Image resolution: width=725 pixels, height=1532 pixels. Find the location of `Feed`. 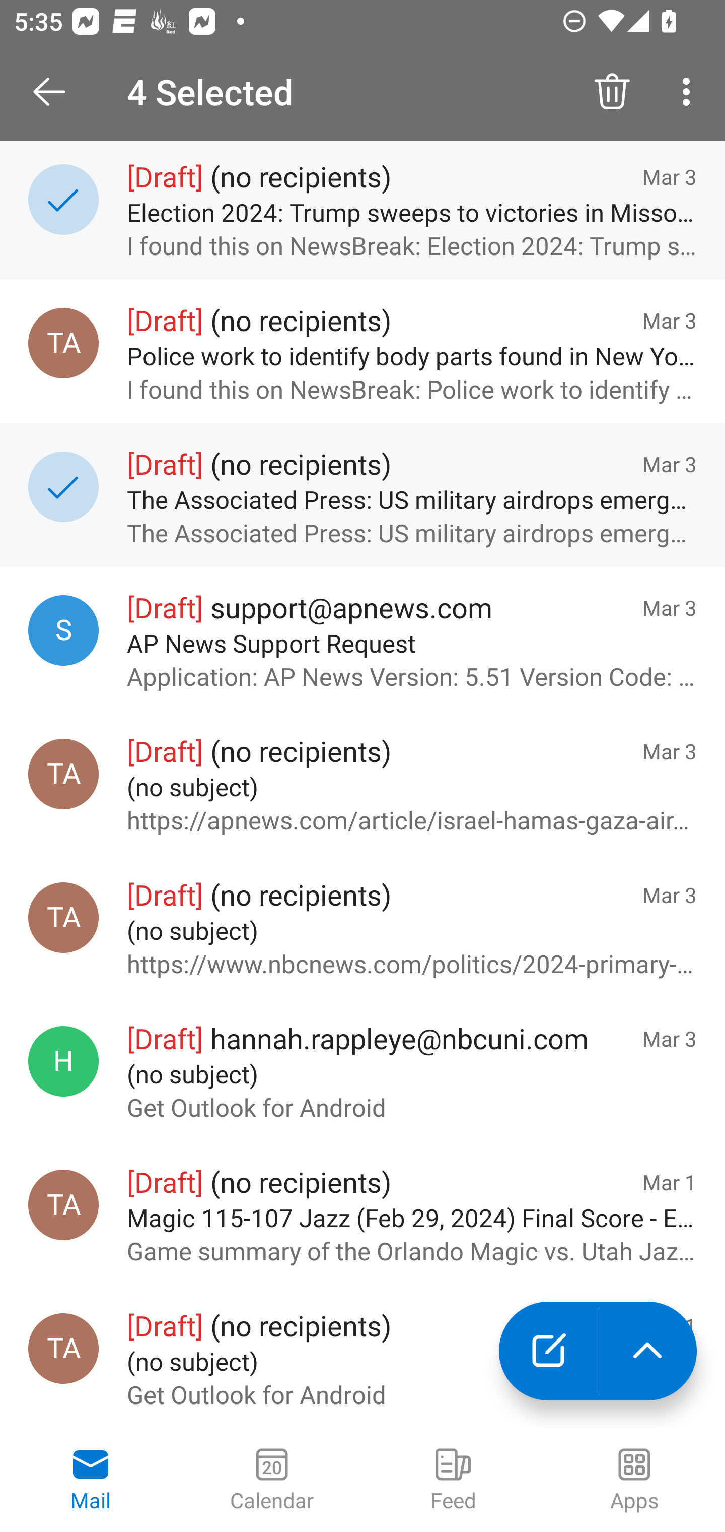

Feed is located at coordinates (453, 1481).